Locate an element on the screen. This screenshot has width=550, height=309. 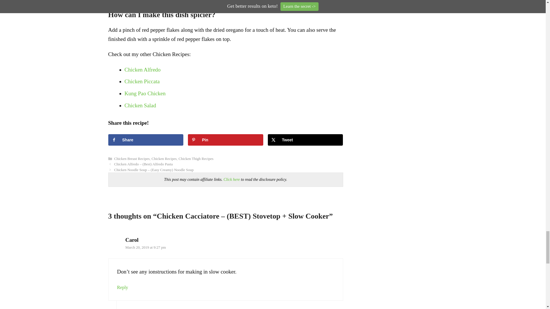
Chicken Piccata is located at coordinates (142, 81).